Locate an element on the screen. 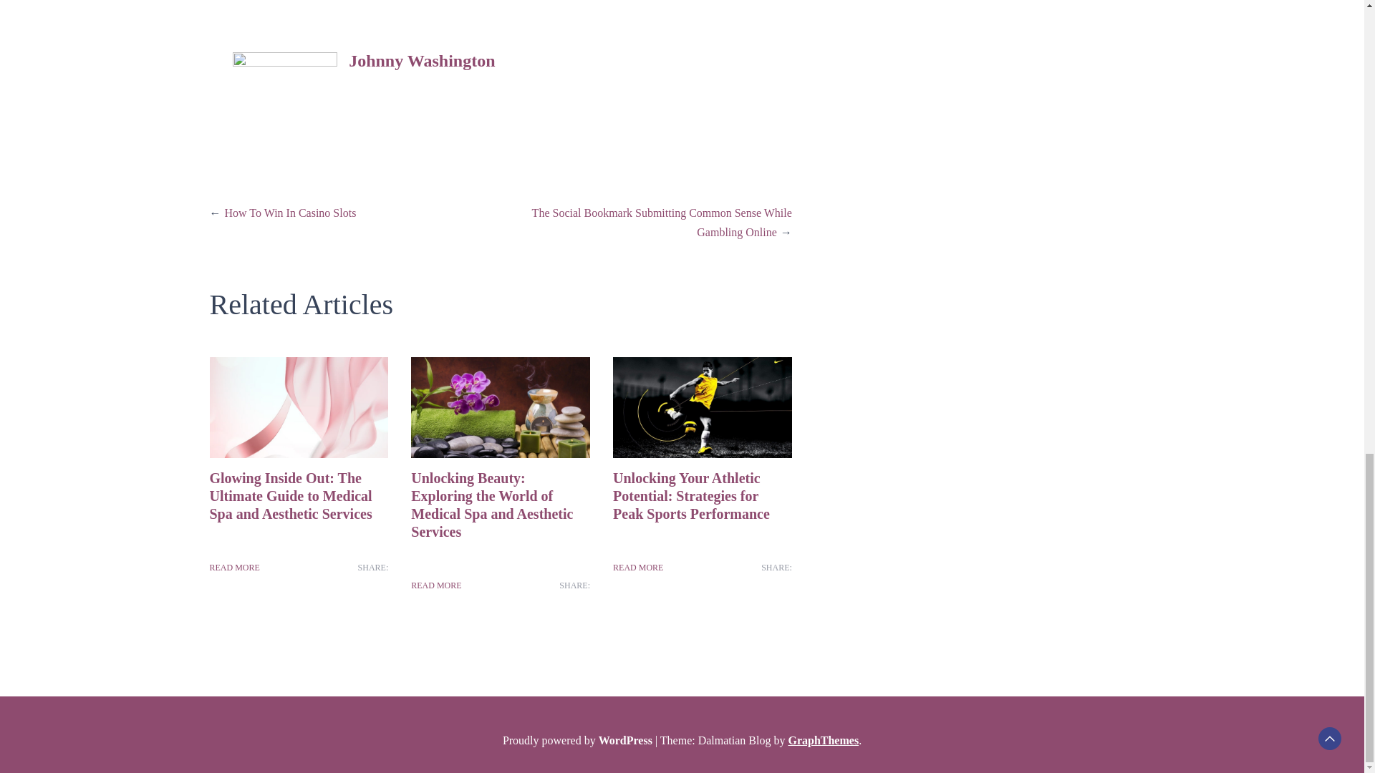 The image size is (1375, 773). READ MORE is located at coordinates (637, 568).